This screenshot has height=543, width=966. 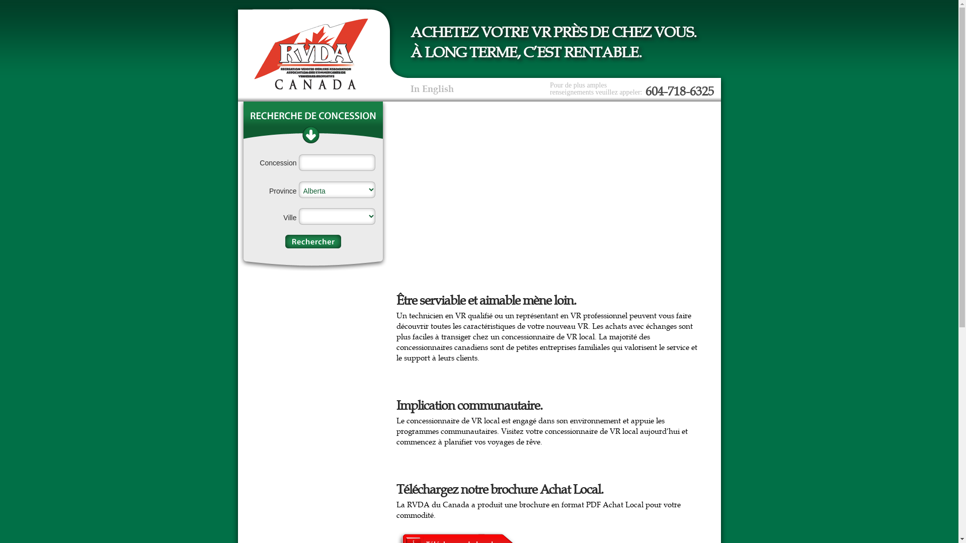 What do you see at coordinates (432, 89) in the screenshot?
I see `In English` at bounding box center [432, 89].